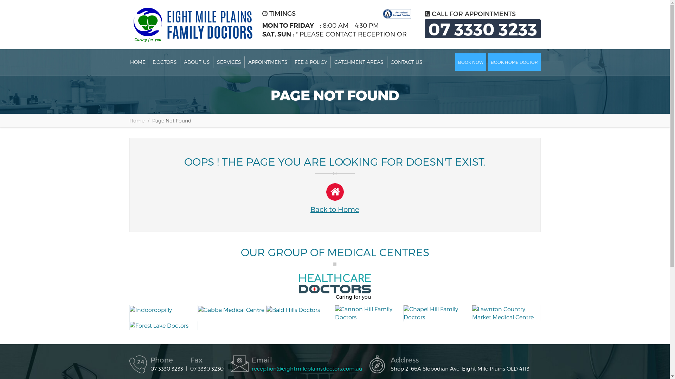 This screenshot has height=379, width=675. I want to click on DOCTORS, so click(165, 62).